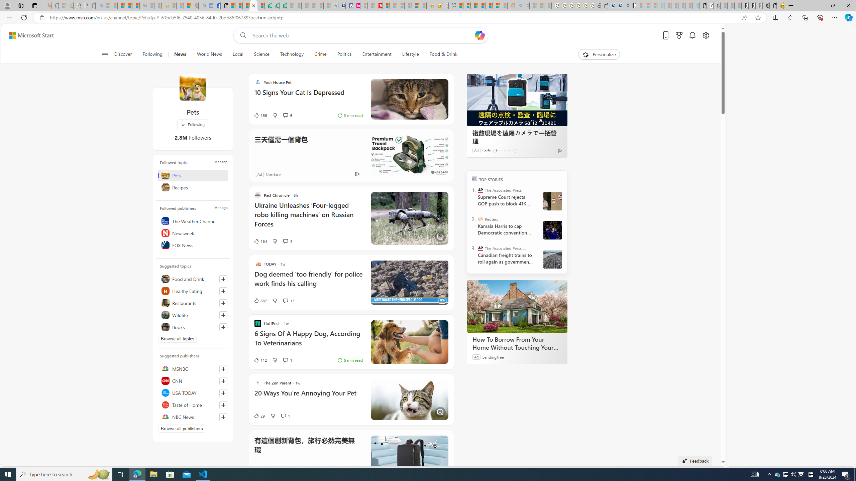 This screenshot has height=481, width=856. I want to click on Local - MSN, so click(187, 6).